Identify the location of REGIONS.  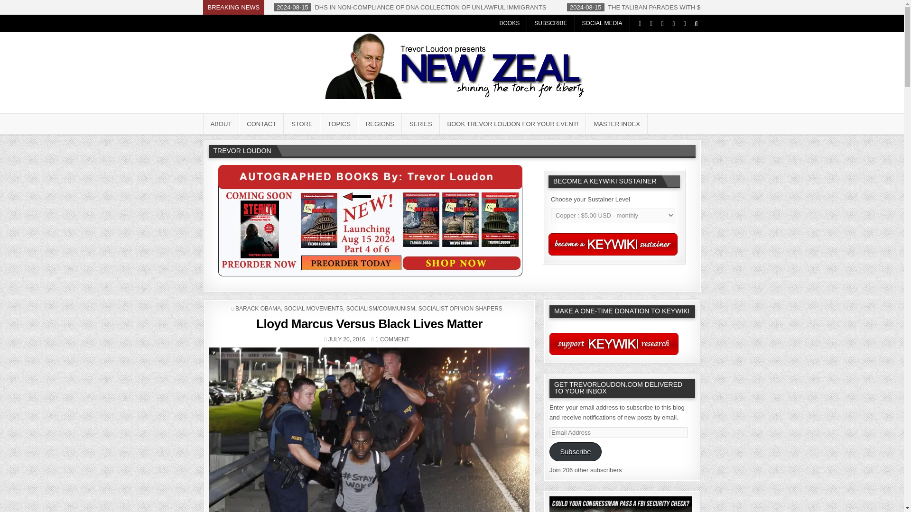
(380, 123).